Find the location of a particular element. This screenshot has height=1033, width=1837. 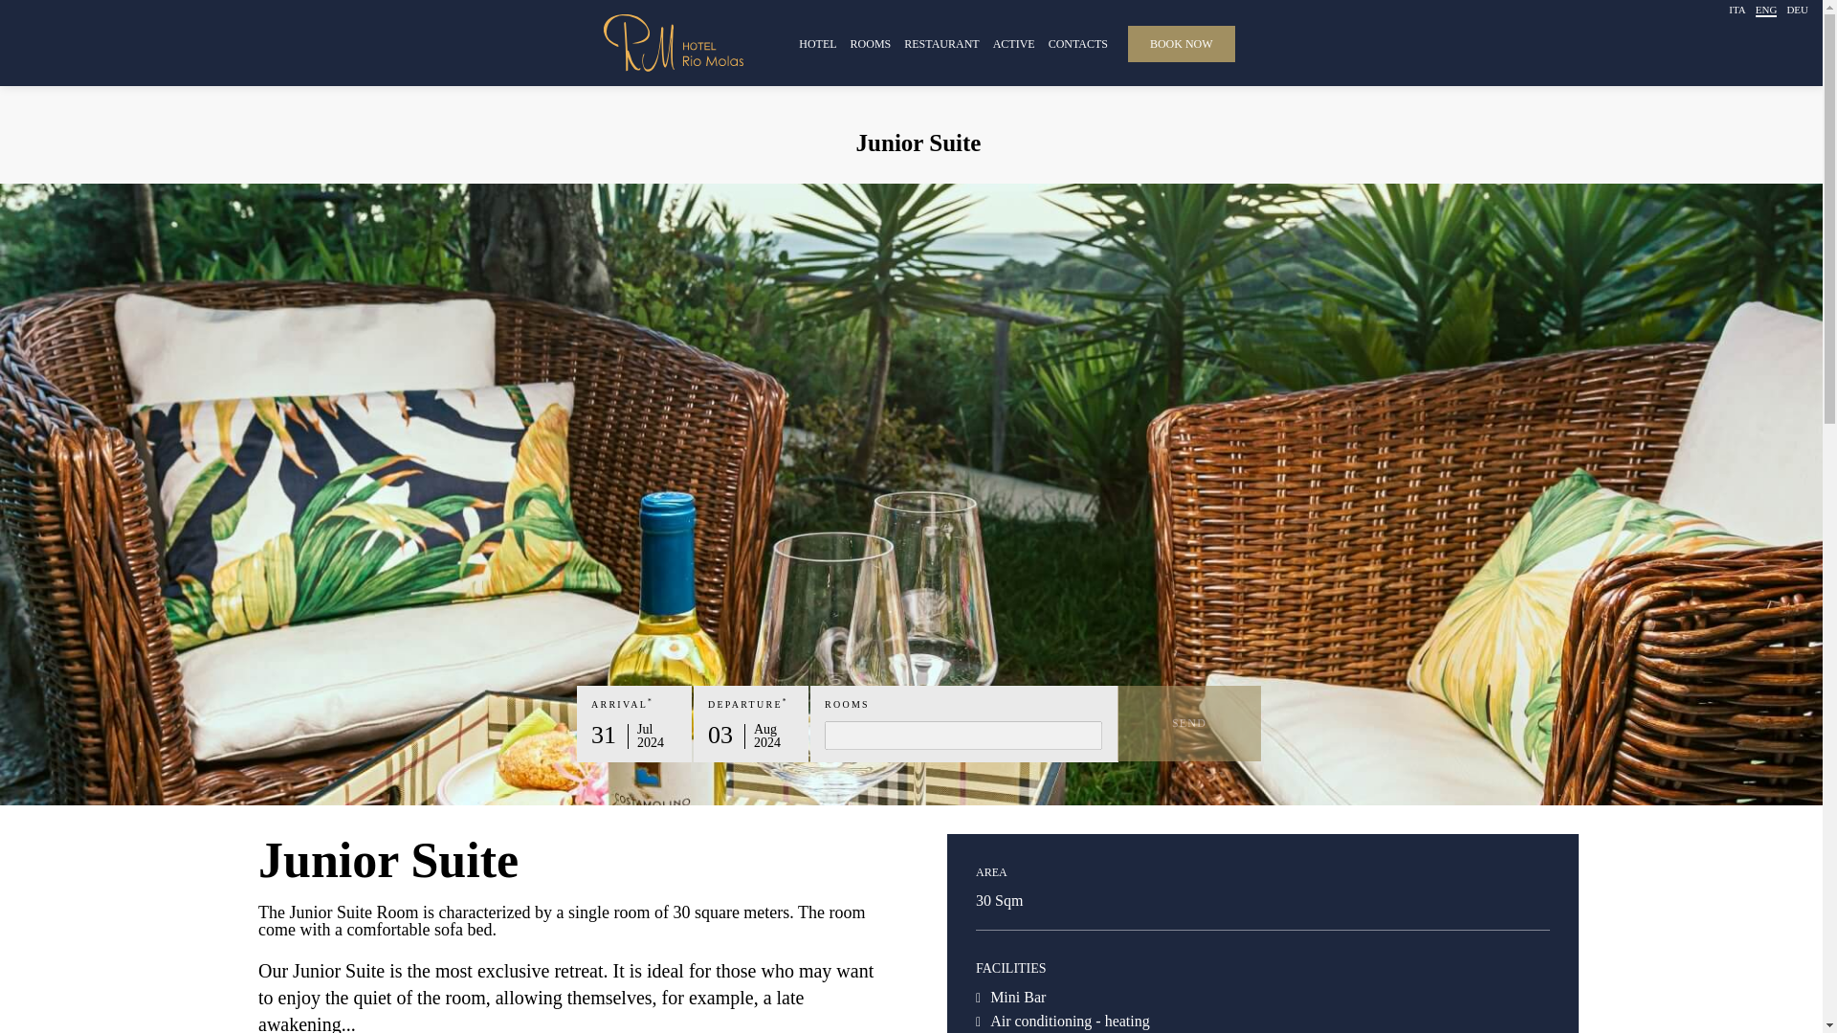

ENG is located at coordinates (1766, 11).